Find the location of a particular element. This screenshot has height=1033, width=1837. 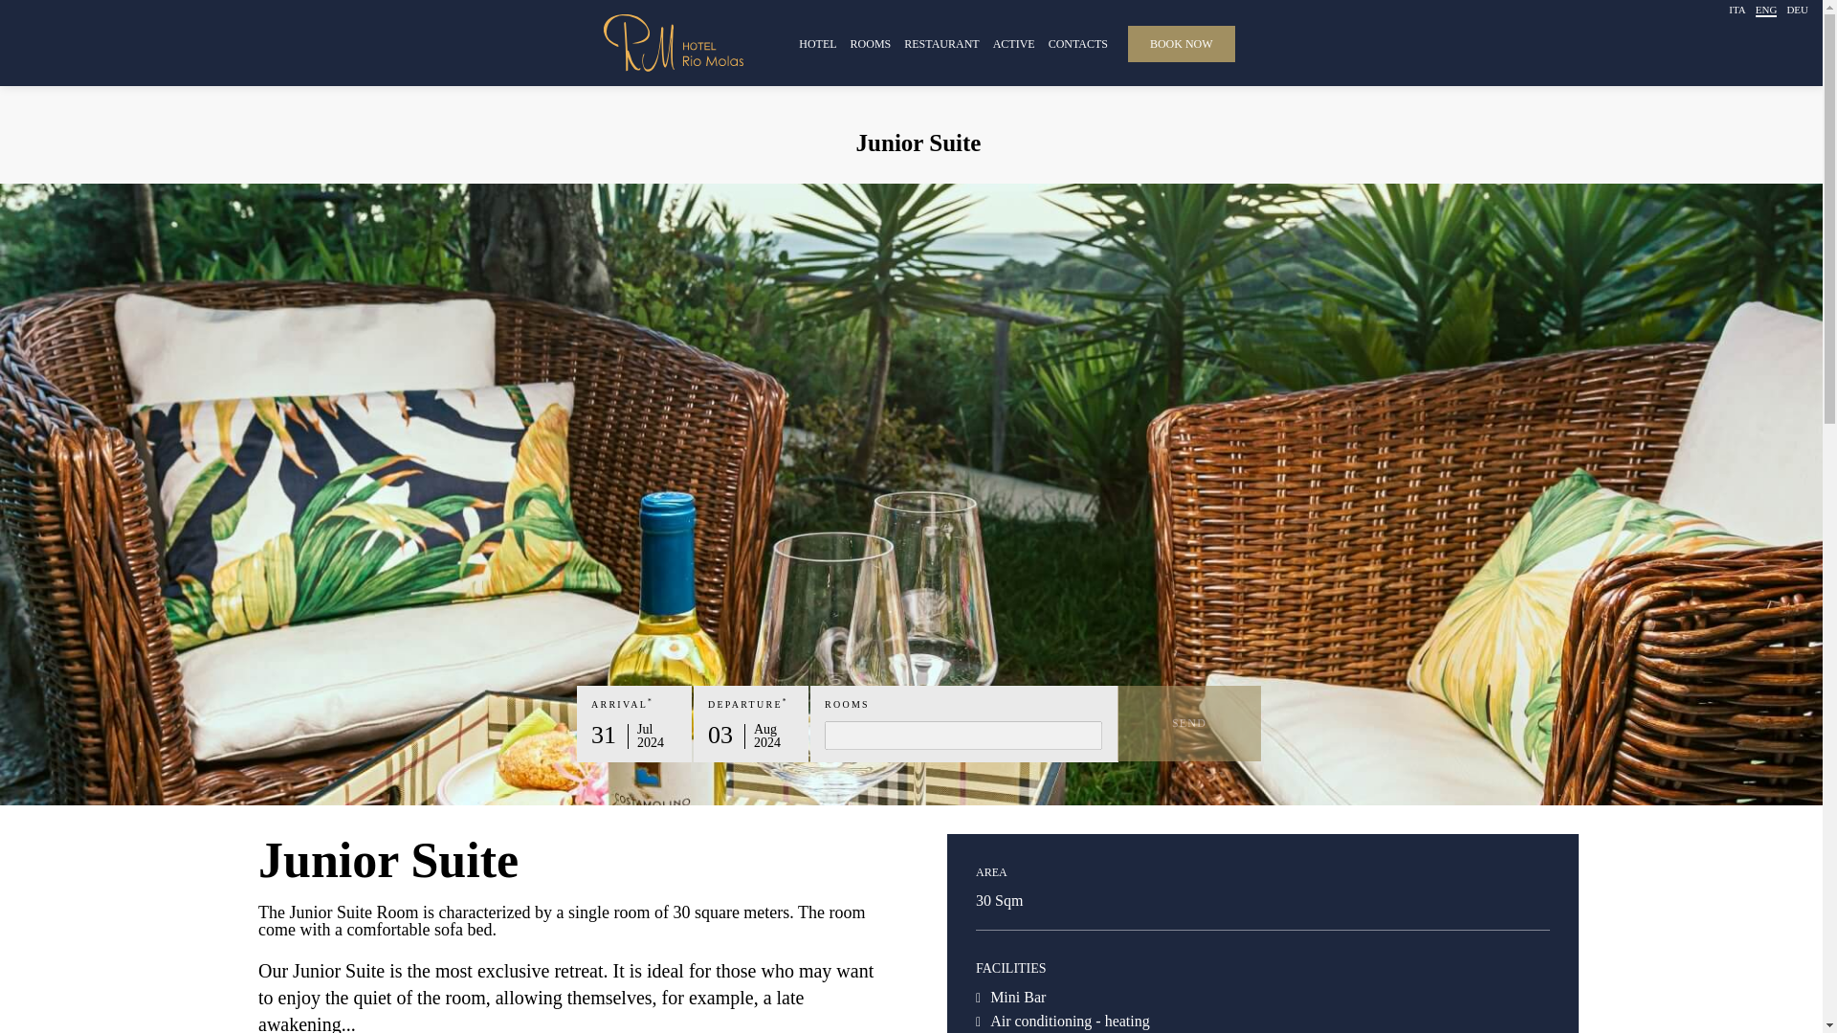

ENG is located at coordinates (1766, 11).